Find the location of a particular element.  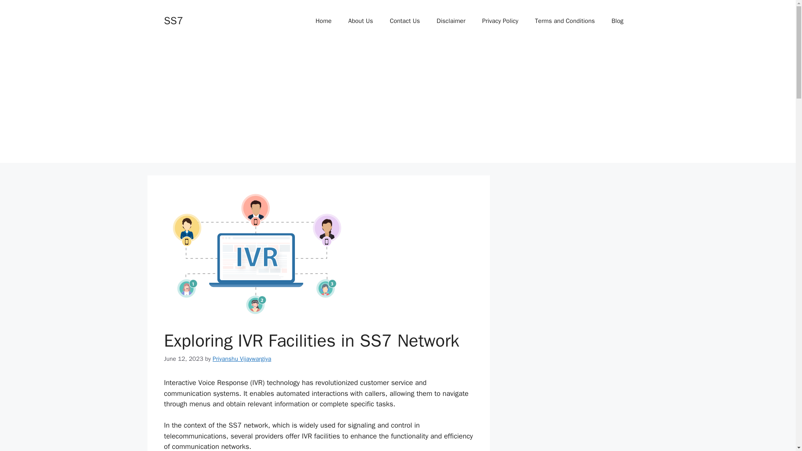

About Us is located at coordinates (361, 21).